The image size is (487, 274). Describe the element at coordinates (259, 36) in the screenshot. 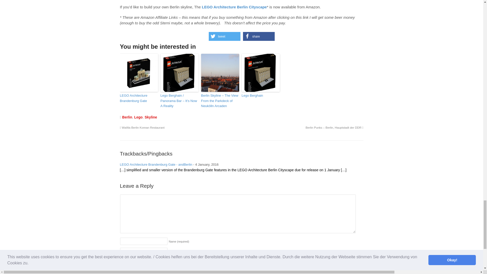

I see `Share on Facebook` at that location.